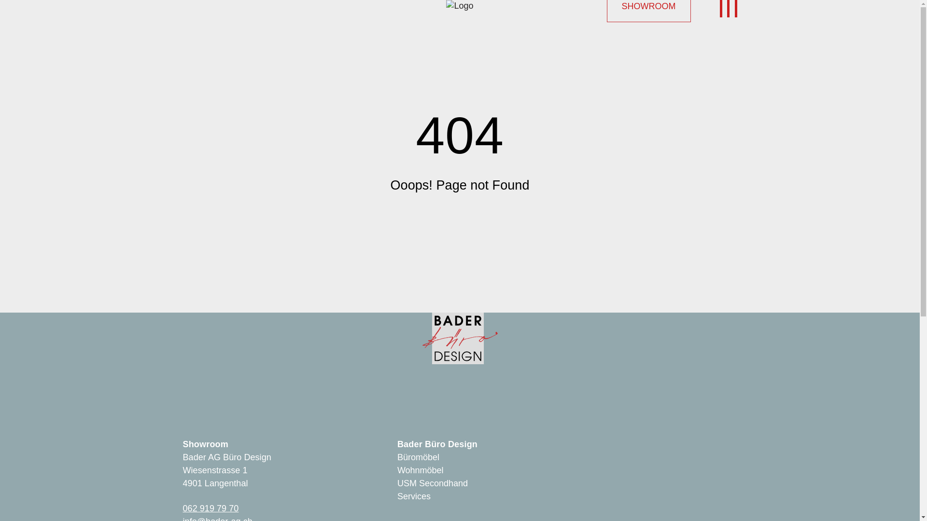 The height and width of the screenshot is (521, 927). Describe the element at coordinates (460, 6) in the screenshot. I see `Gehen Sie zur Startseite` at that location.